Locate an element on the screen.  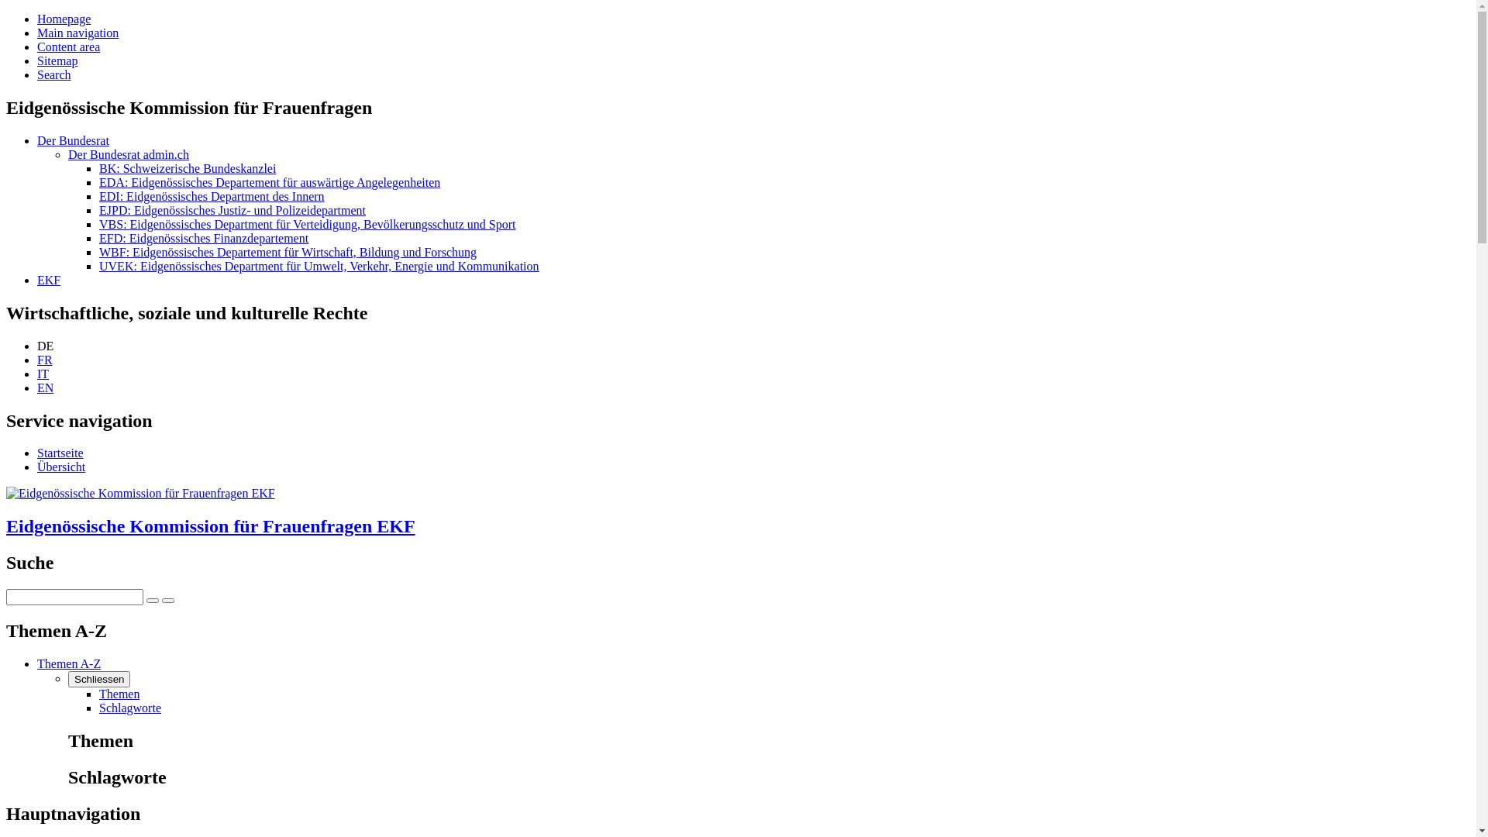
Sitemap is located at coordinates (57, 60).